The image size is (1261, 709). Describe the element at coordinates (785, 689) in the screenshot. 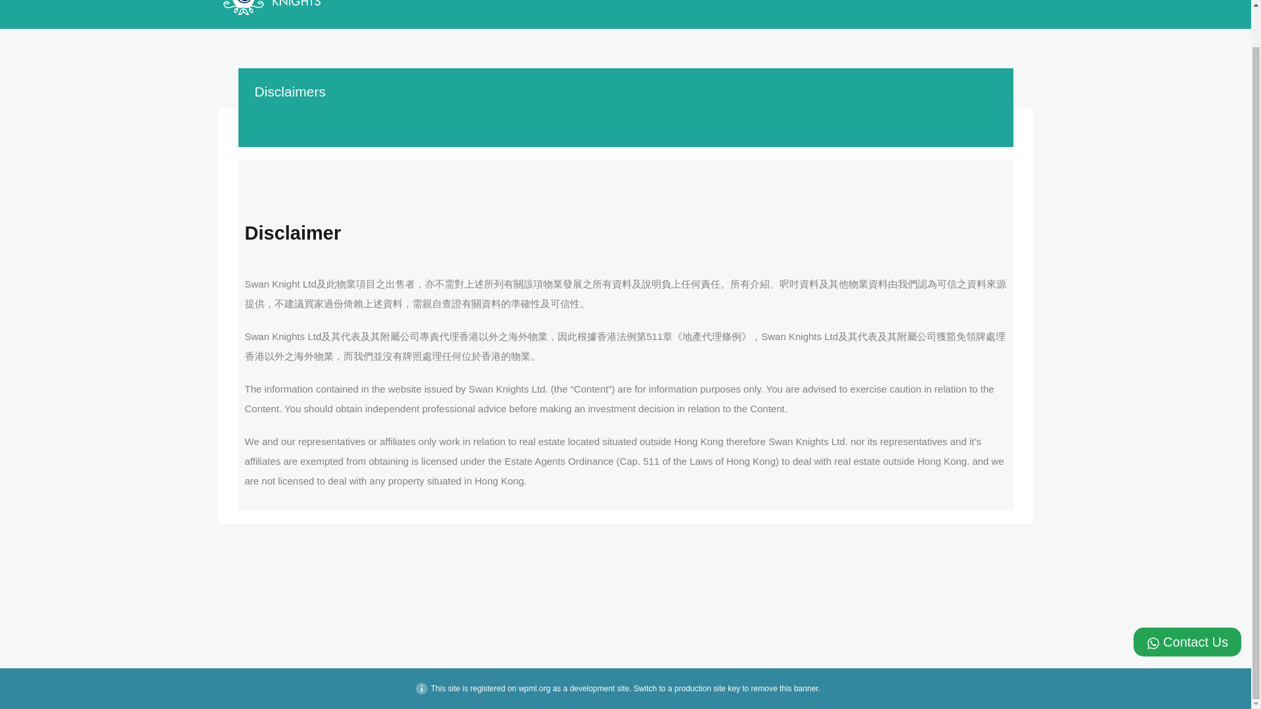

I see `remove this banner` at that location.